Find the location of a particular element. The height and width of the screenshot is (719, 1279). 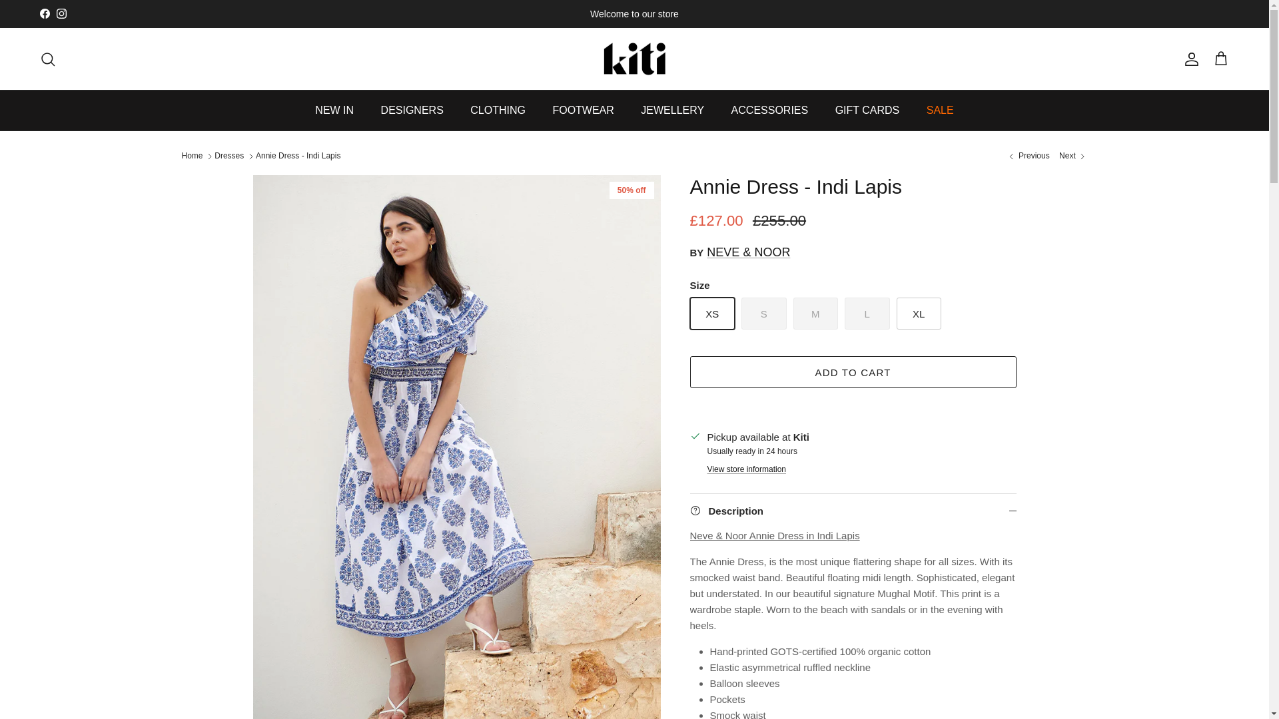

Facebook is located at coordinates (44, 13).